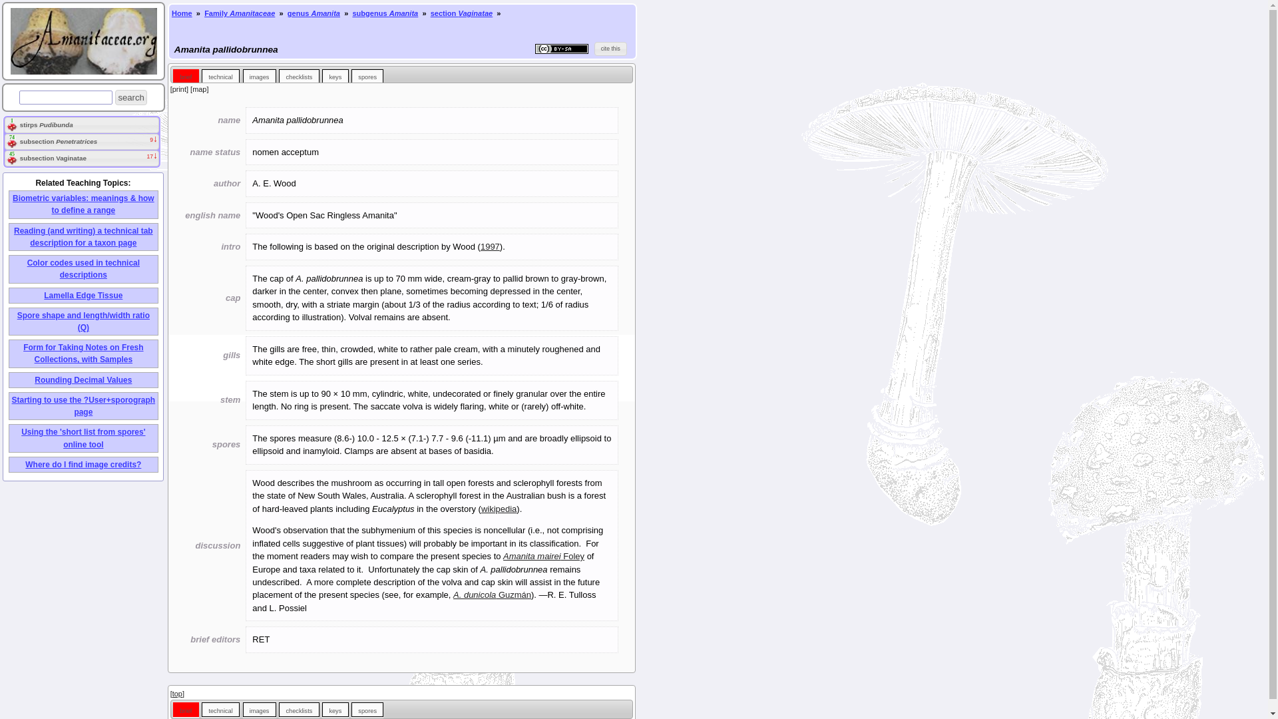 The width and height of the screenshot is (1278, 719). Describe the element at coordinates (83, 437) in the screenshot. I see `Using the 'short list from spores' online tool` at that location.